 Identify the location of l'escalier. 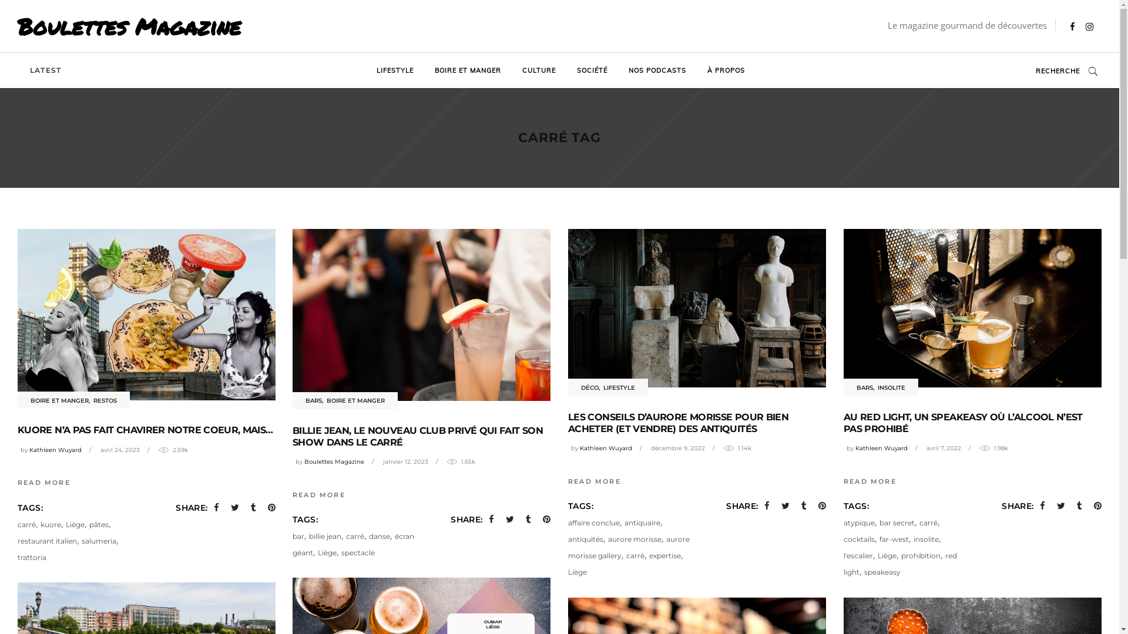
(858, 555).